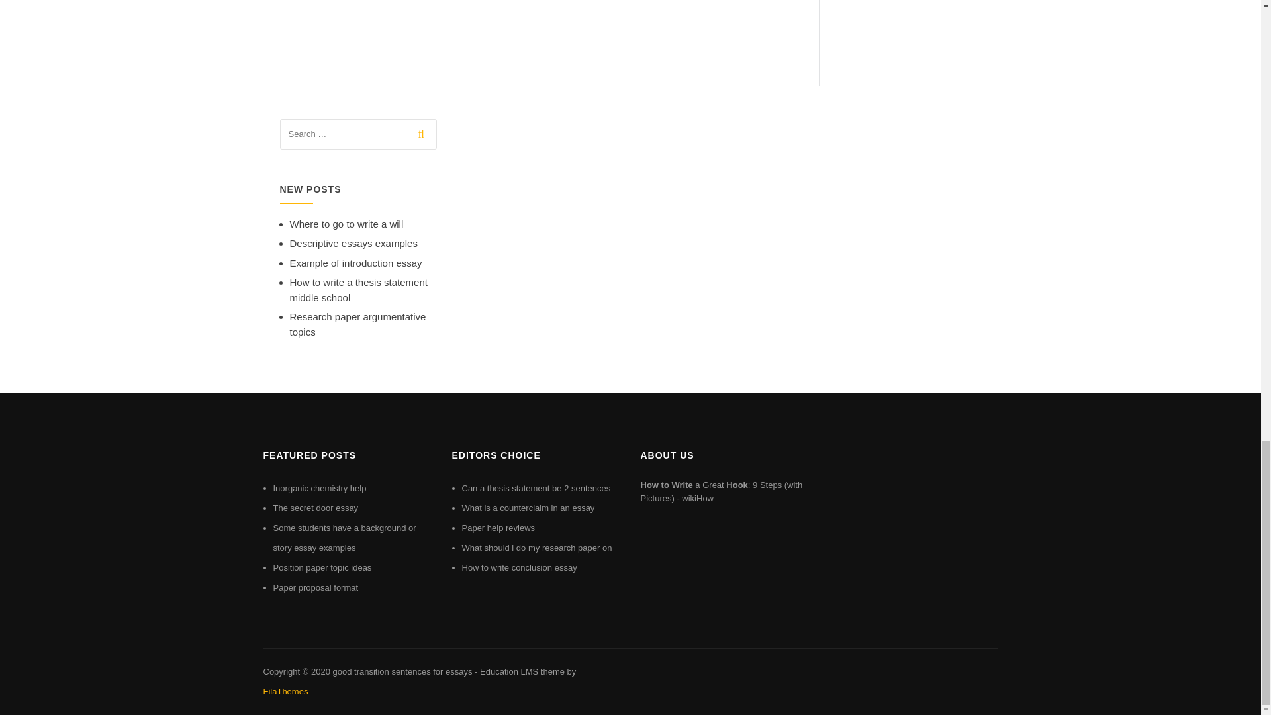  Describe the element at coordinates (315, 508) in the screenshot. I see `The secret door essay` at that location.